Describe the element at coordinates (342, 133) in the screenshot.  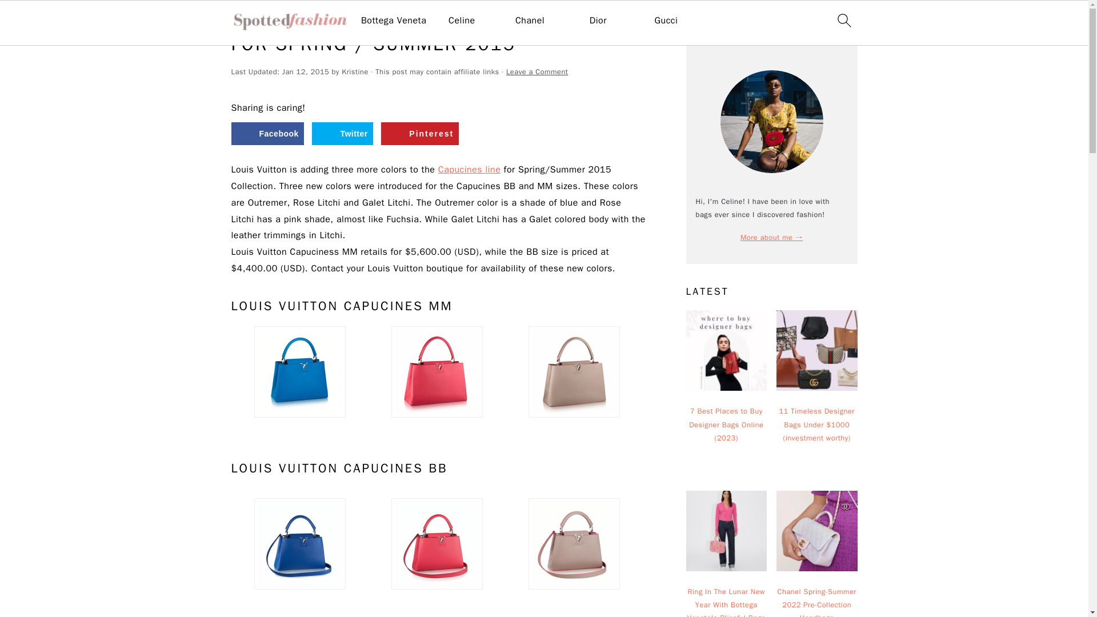
I see `Share on Twitter` at that location.